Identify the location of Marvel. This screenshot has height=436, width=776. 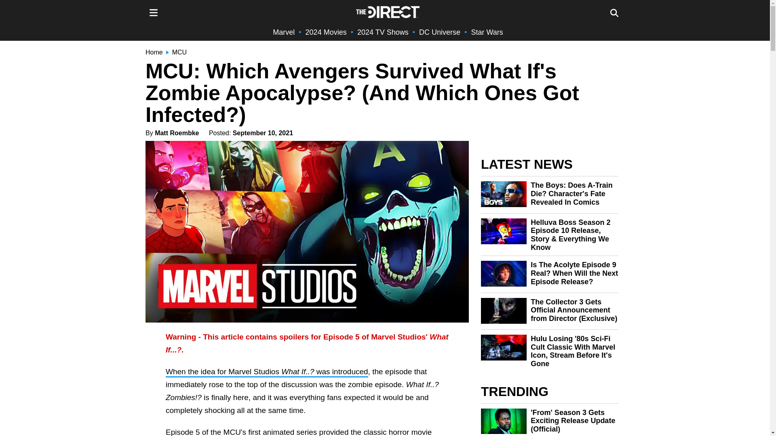
(284, 32).